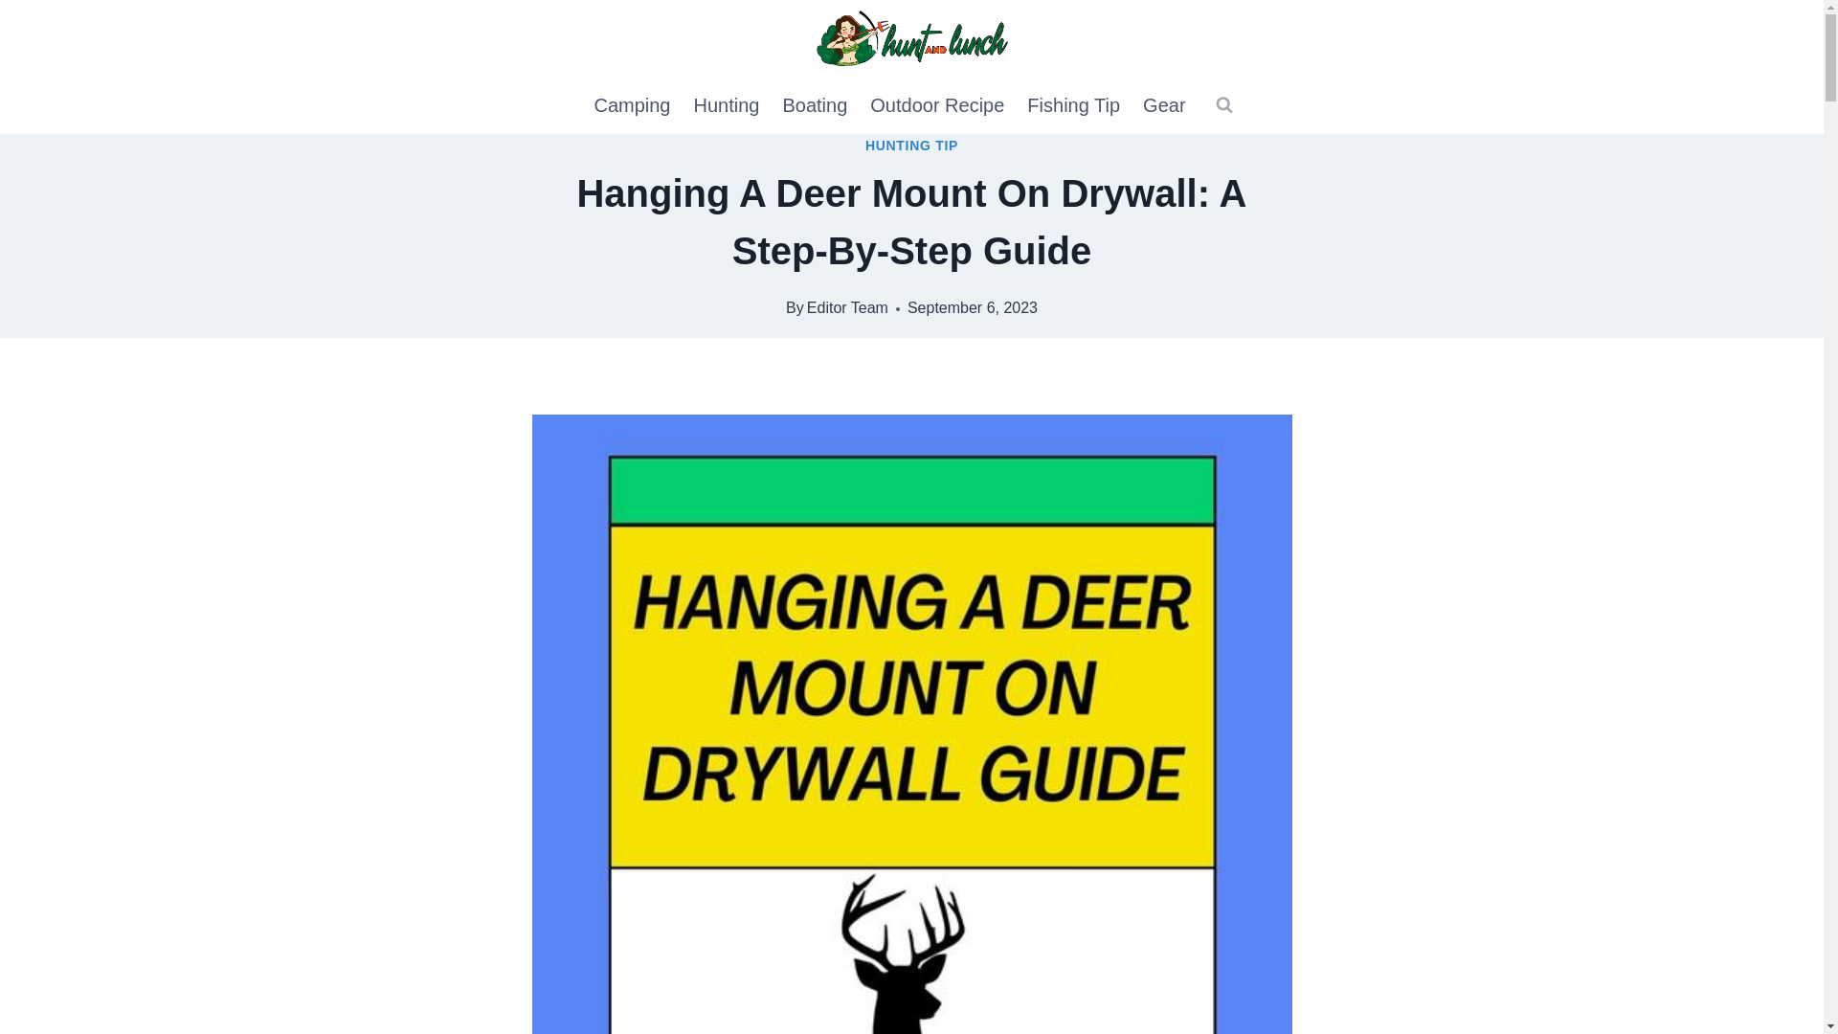 The width and height of the screenshot is (1838, 1034). Describe the element at coordinates (936, 105) in the screenshot. I see `Outdoor Recipe` at that location.